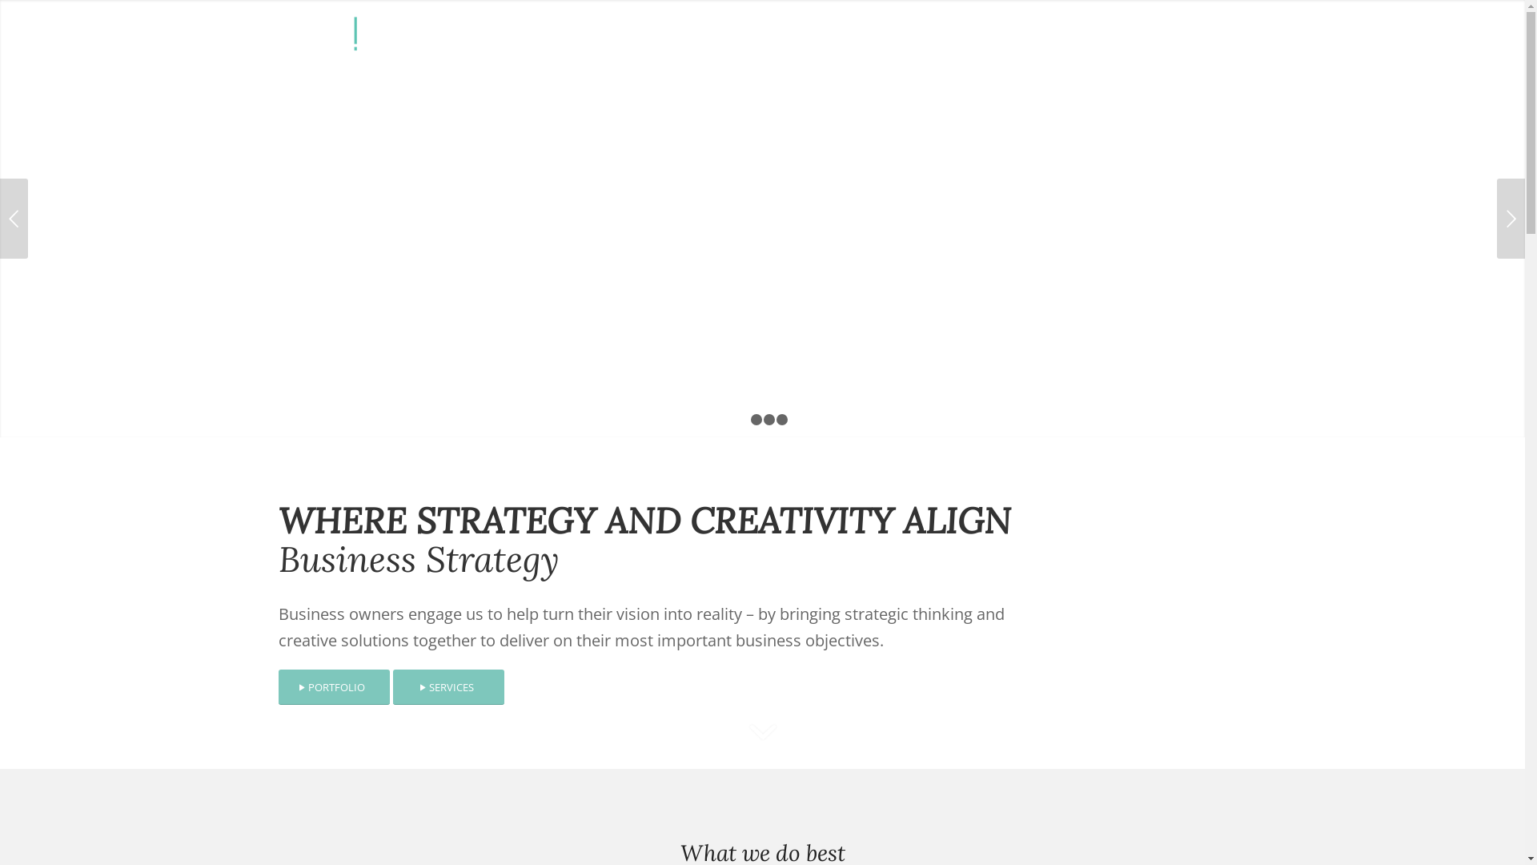  What do you see at coordinates (744, 420) in the screenshot?
I see `1` at bounding box center [744, 420].